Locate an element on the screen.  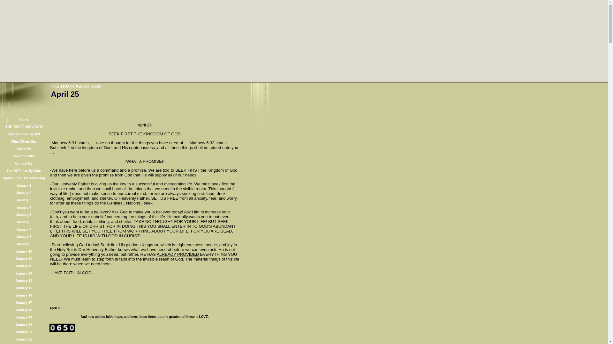
About Me is located at coordinates (24, 148).